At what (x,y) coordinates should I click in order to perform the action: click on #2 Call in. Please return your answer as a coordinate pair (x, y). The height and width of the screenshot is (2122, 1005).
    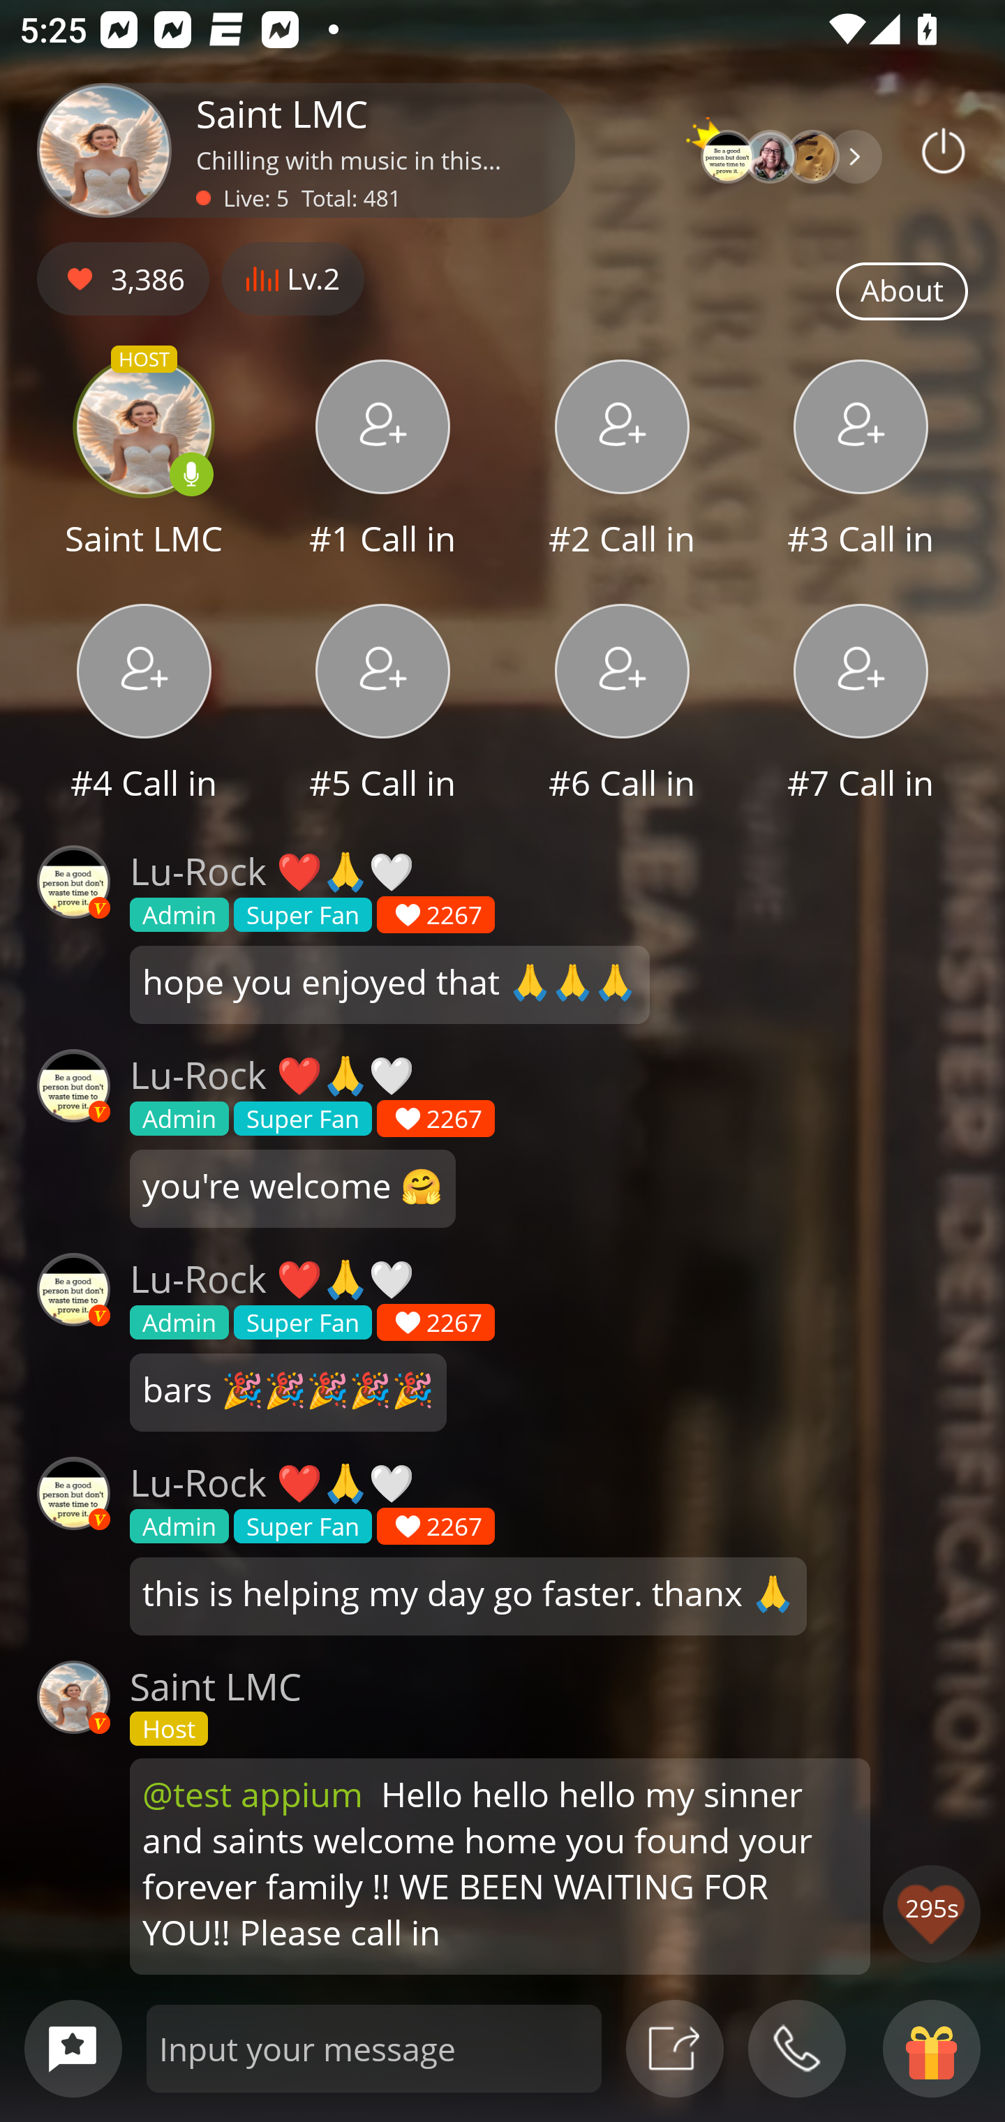
    Looking at the image, I should click on (622, 461).